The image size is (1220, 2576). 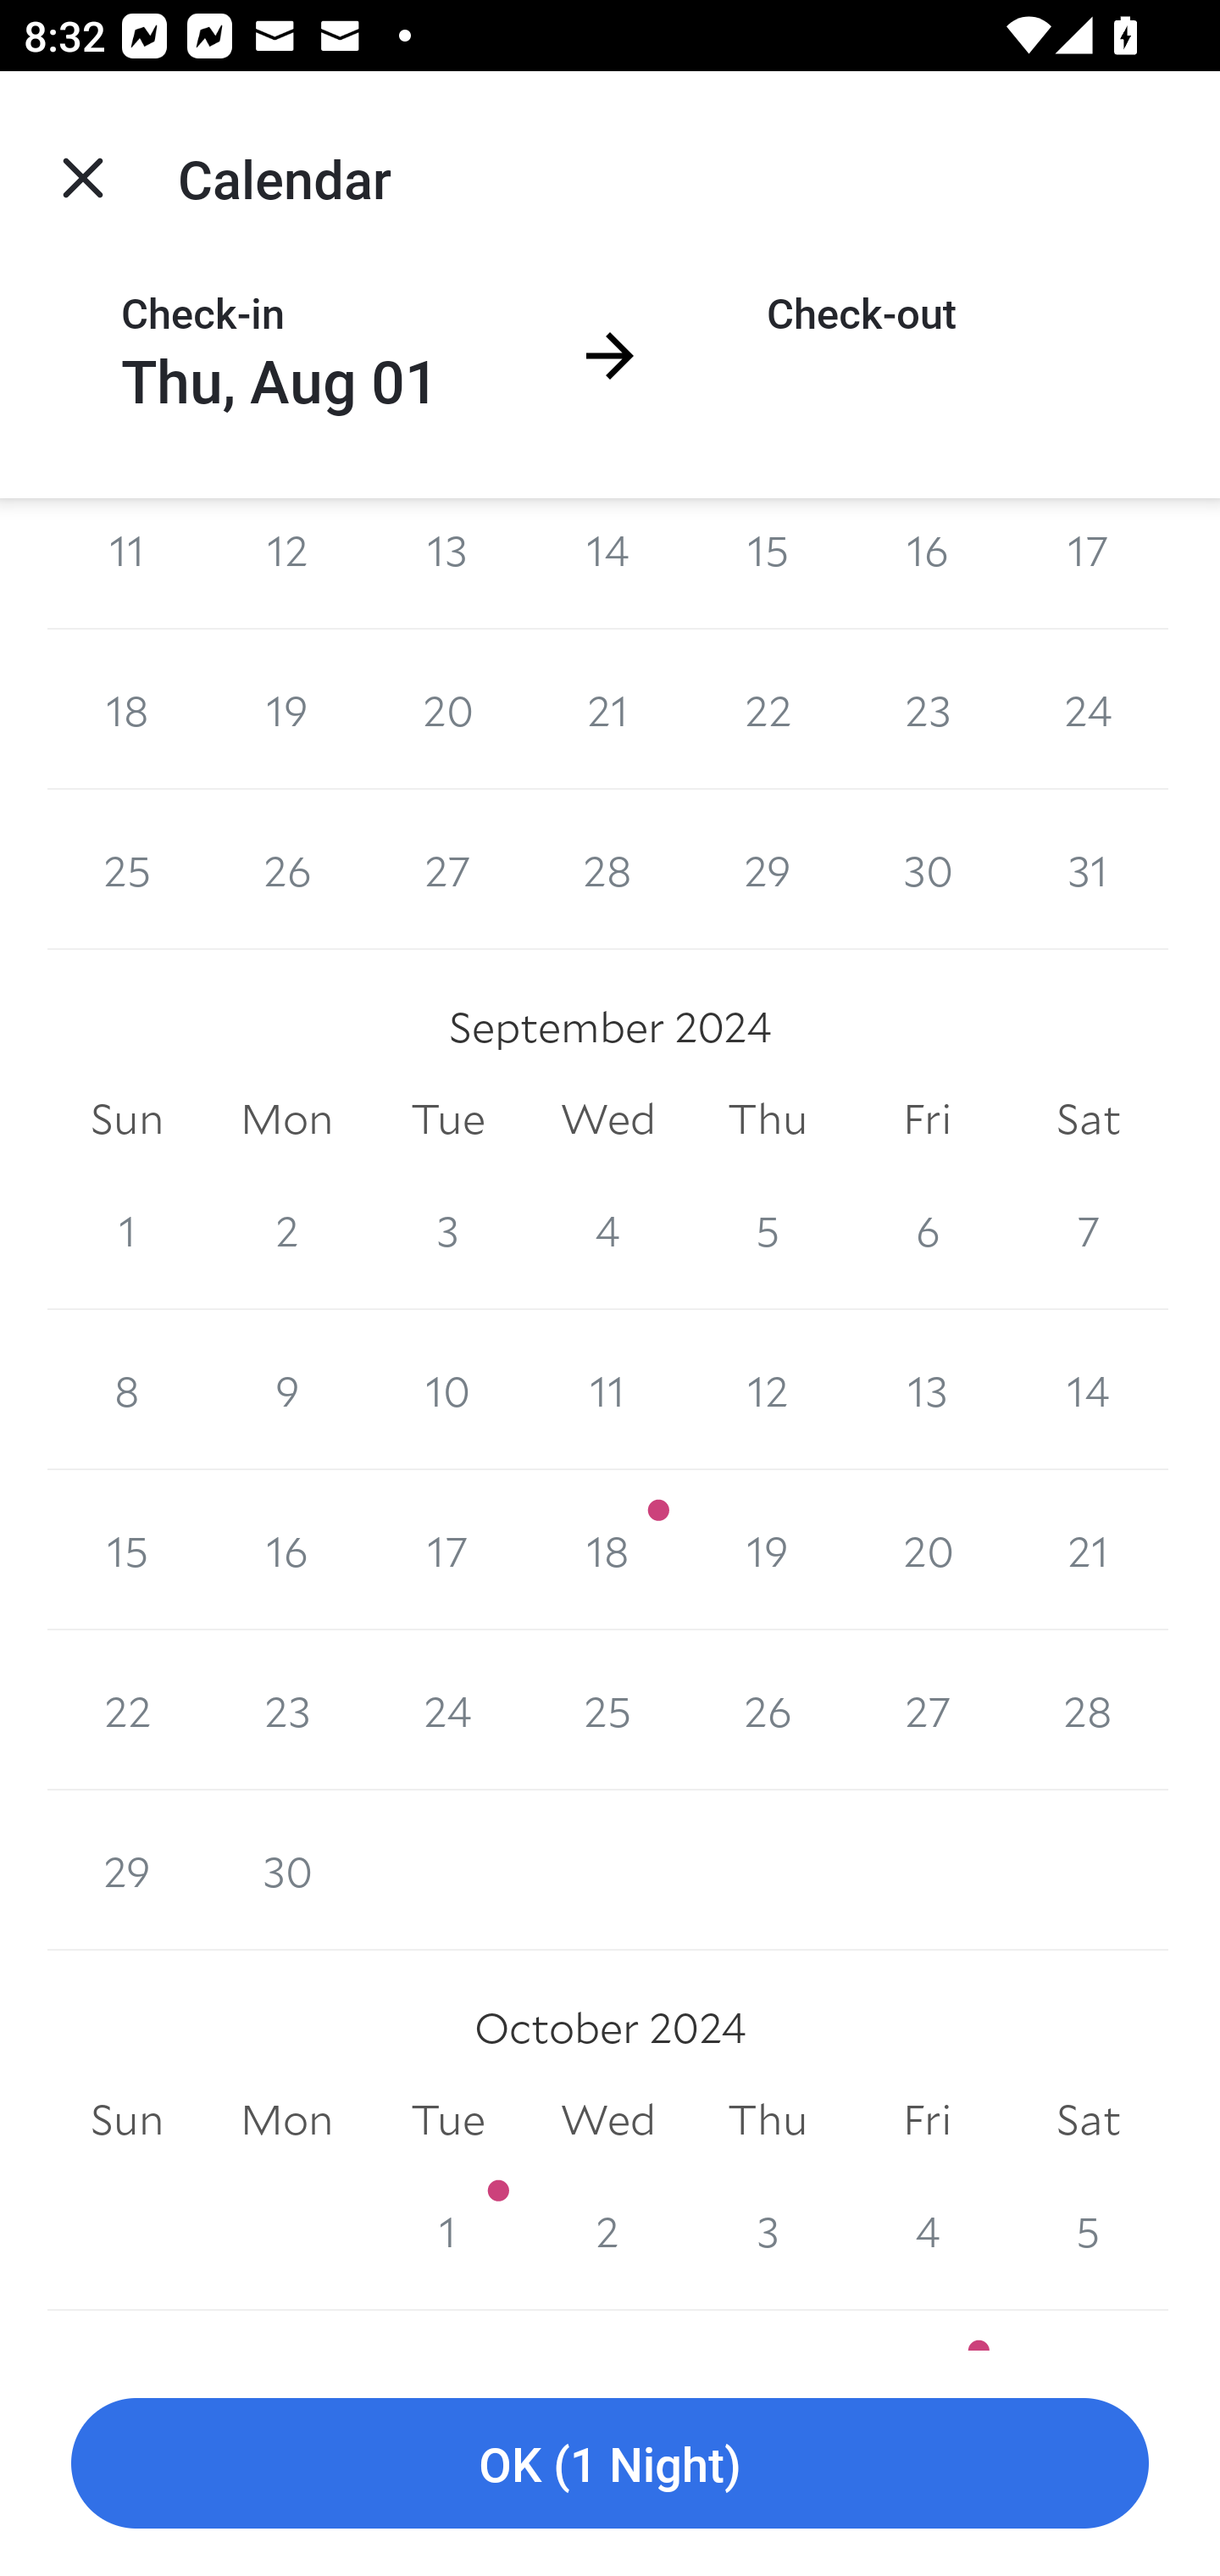 I want to click on 6 6 September 2024, so click(x=927, y=1230).